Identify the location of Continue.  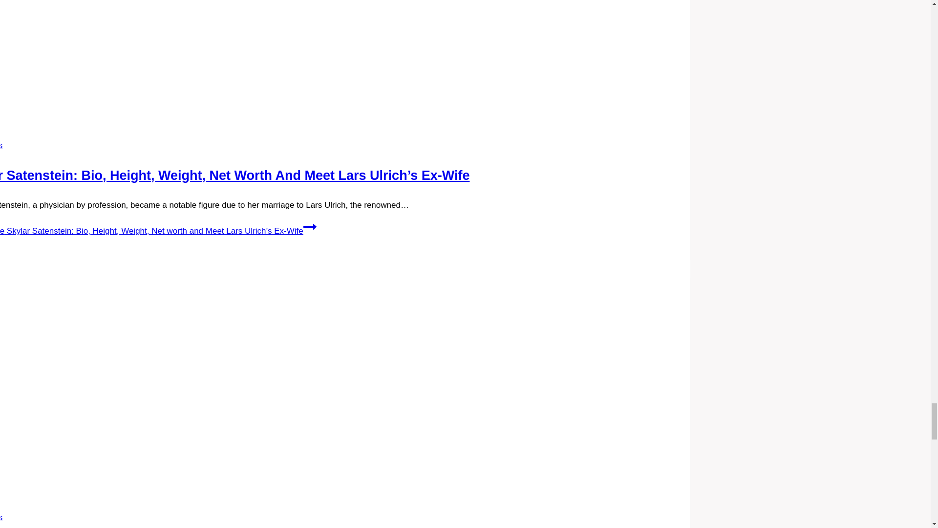
(310, 227).